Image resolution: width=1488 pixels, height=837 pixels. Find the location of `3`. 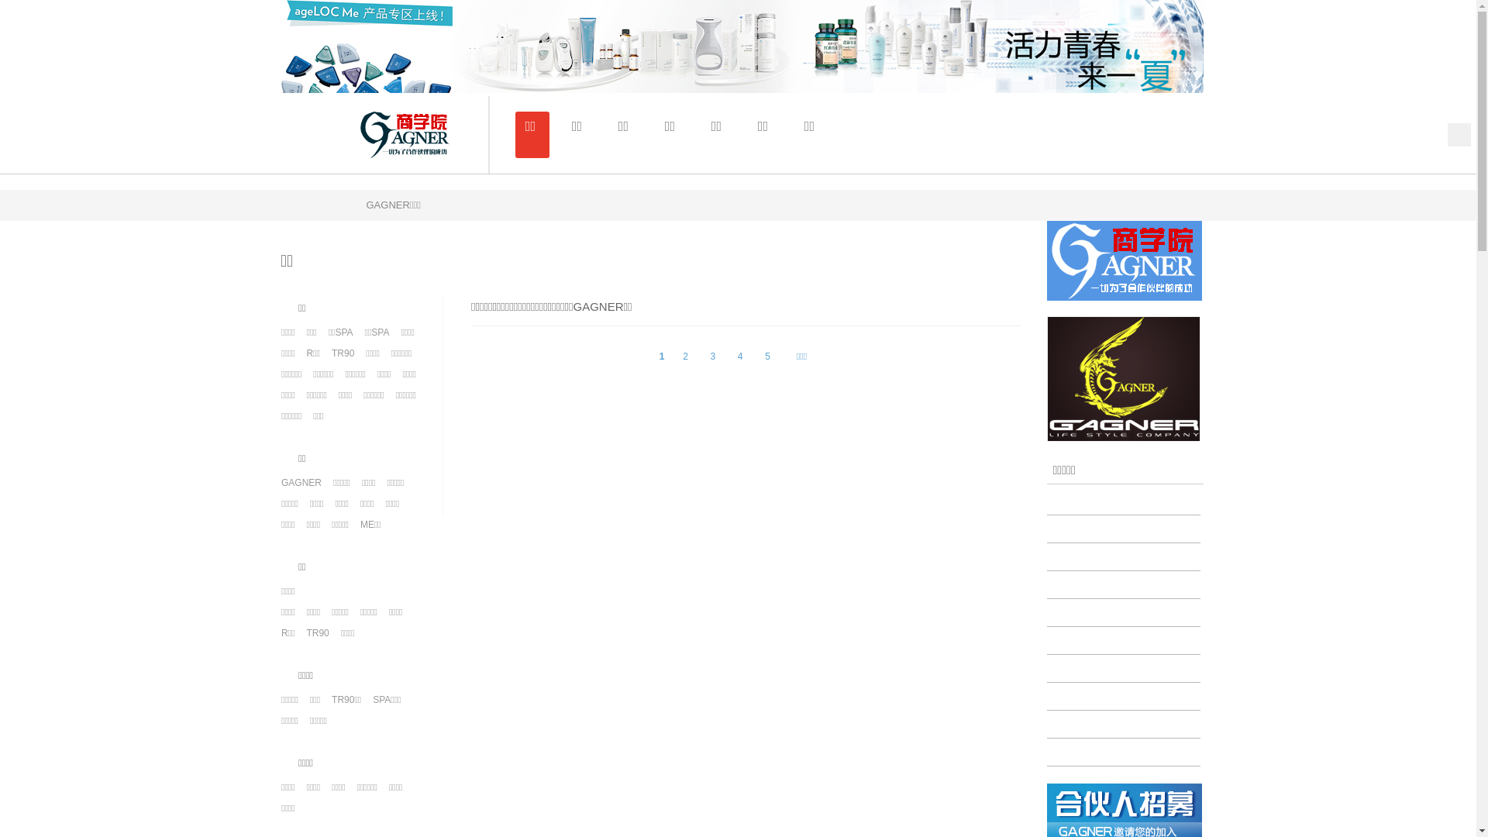

3 is located at coordinates (713, 356).